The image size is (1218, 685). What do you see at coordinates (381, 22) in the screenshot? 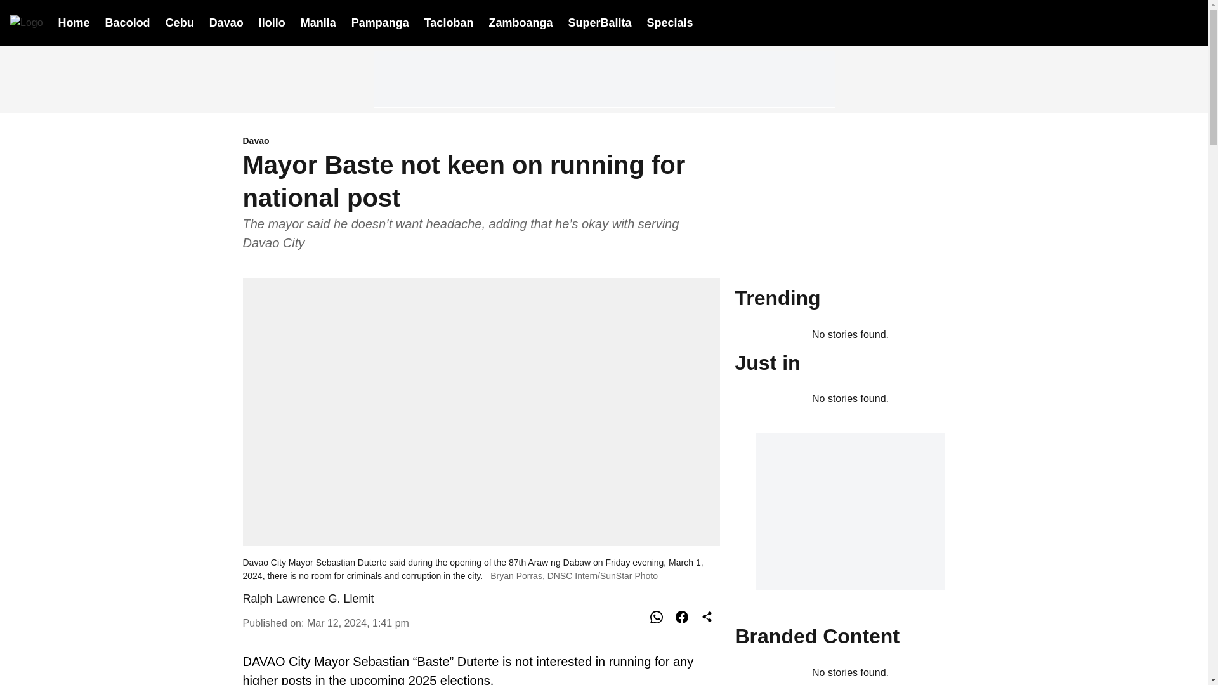
I see `Pampanga` at bounding box center [381, 22].